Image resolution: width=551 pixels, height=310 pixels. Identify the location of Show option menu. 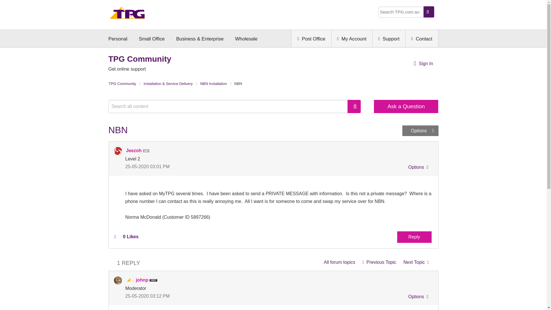
(420, 131).